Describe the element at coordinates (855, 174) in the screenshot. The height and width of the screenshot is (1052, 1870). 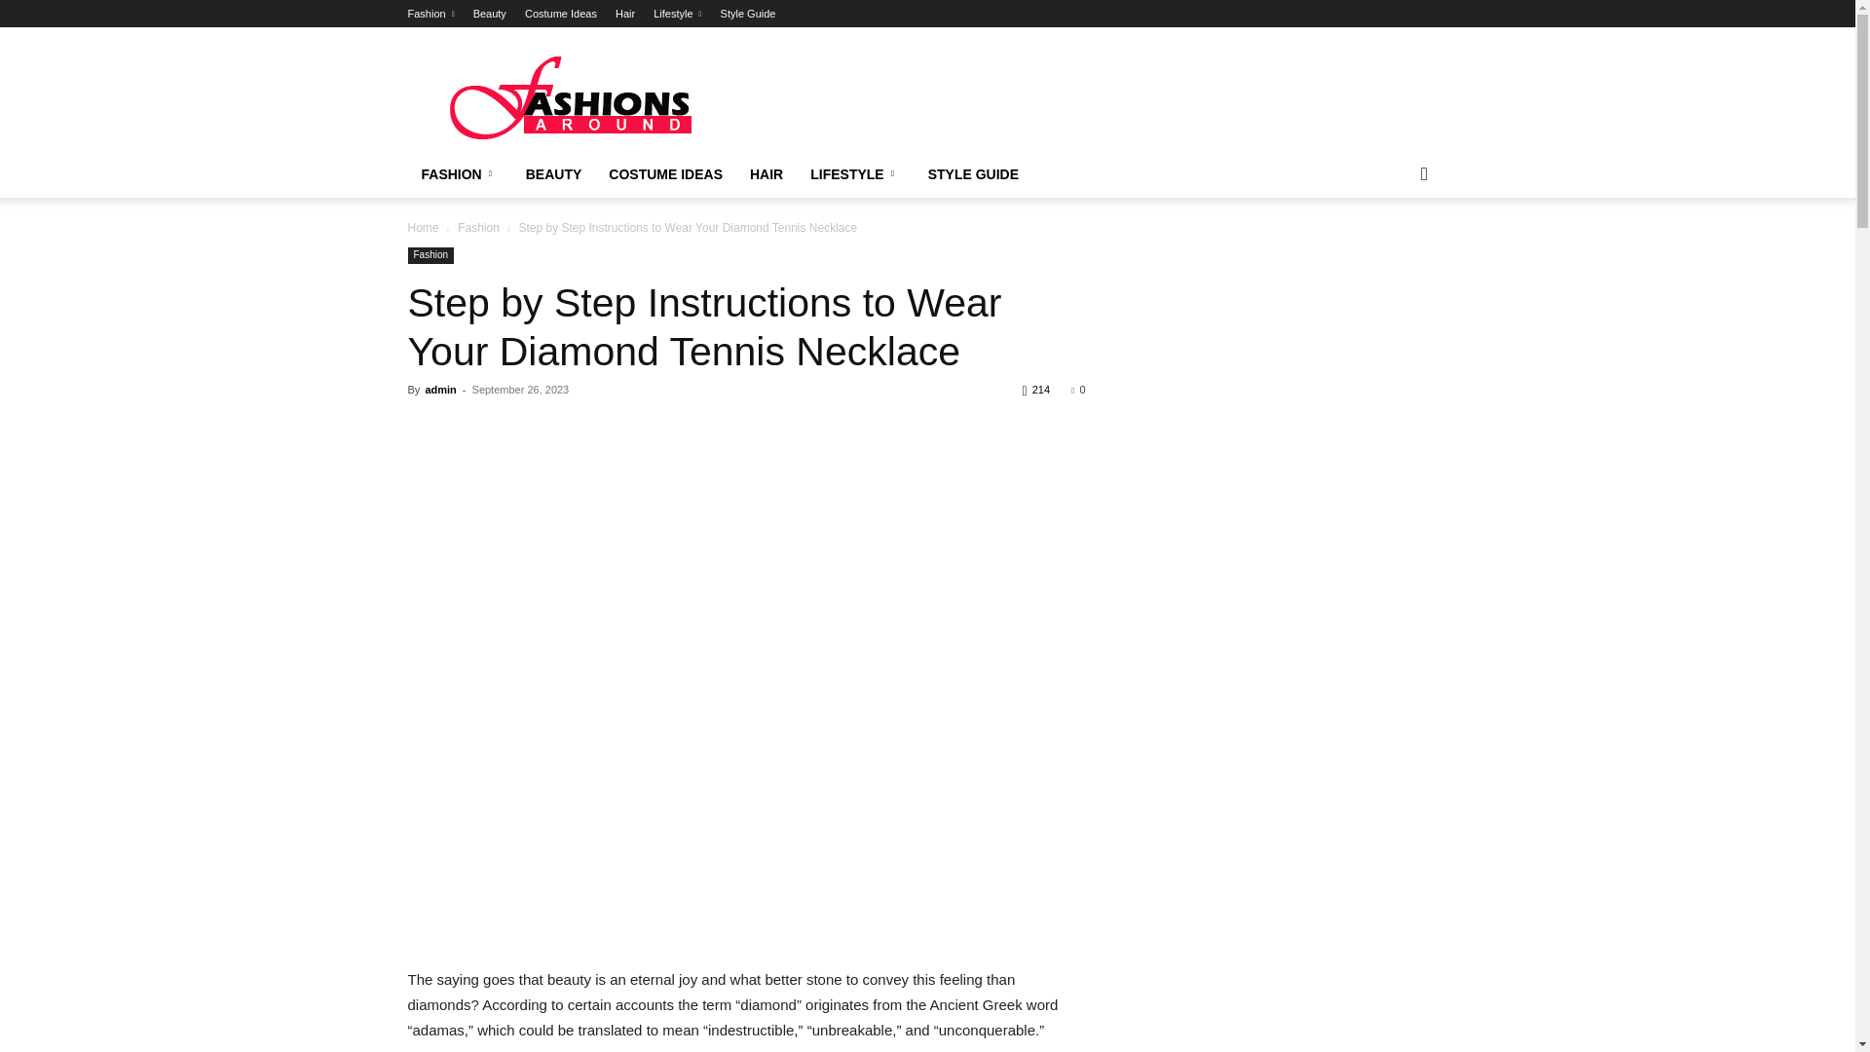
I see `LIFESTYLE` at that location.